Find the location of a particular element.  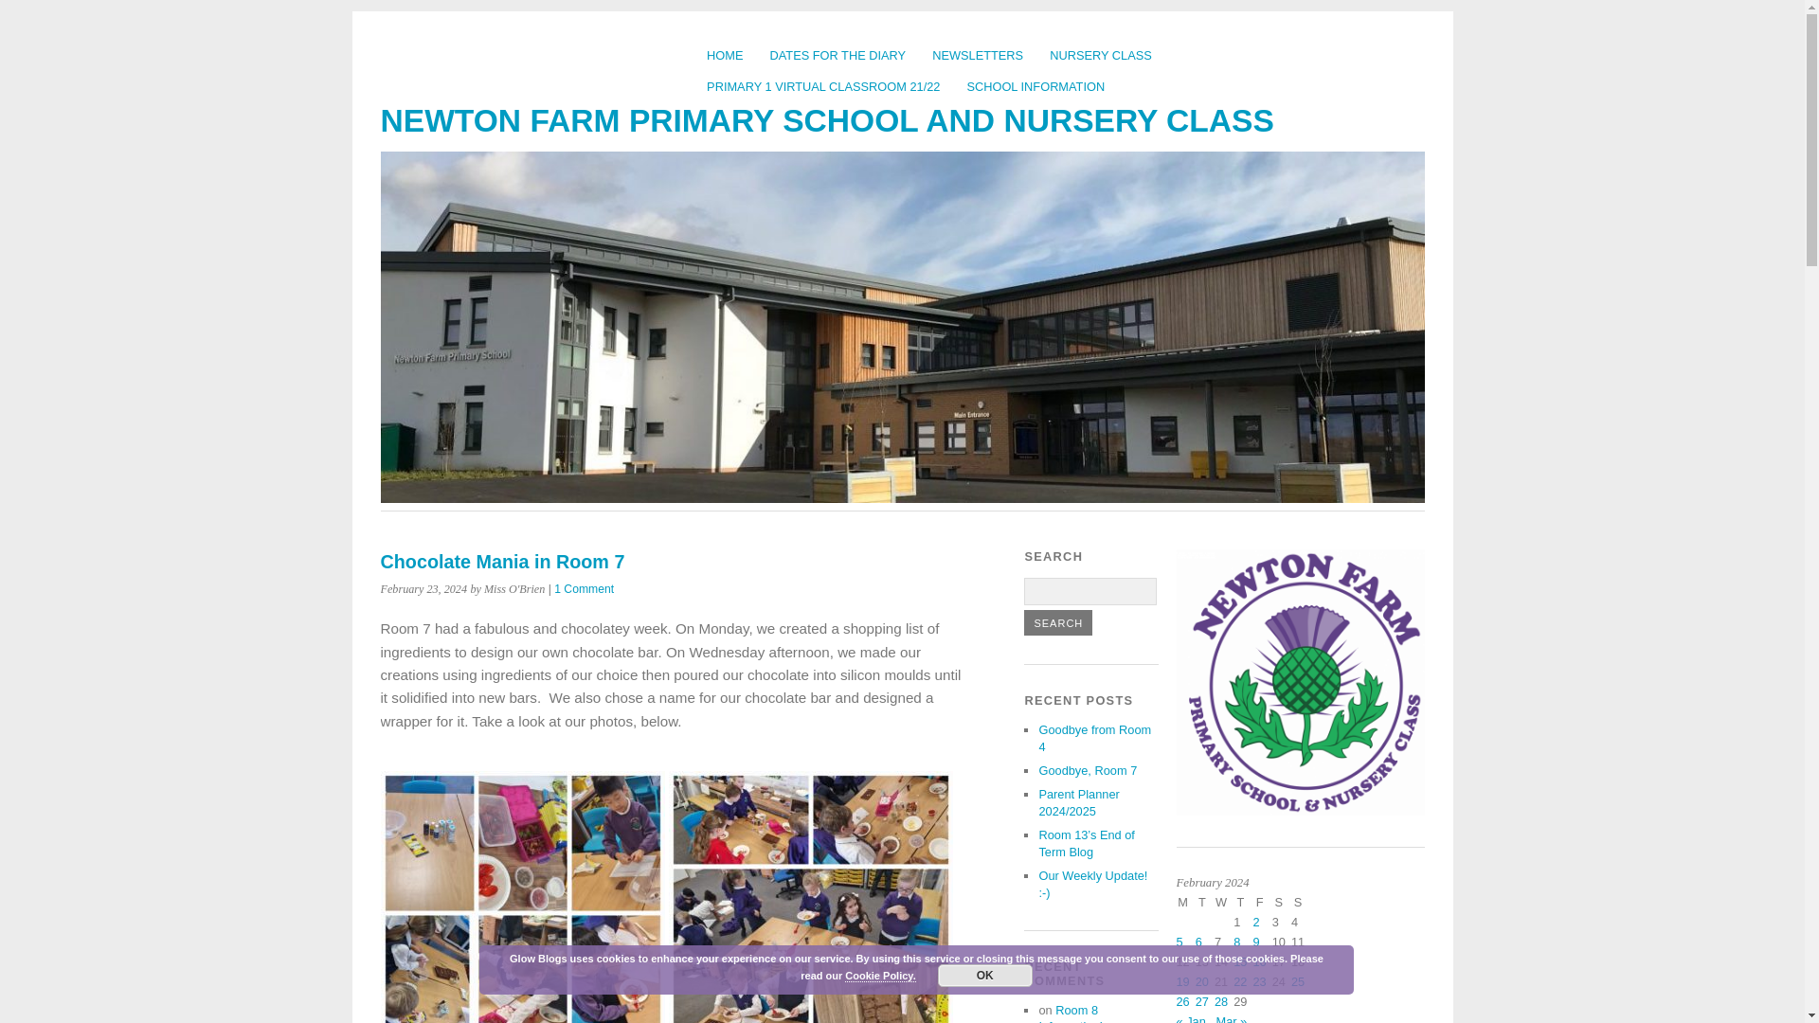

Monday is located at coordinates (1186, 905).